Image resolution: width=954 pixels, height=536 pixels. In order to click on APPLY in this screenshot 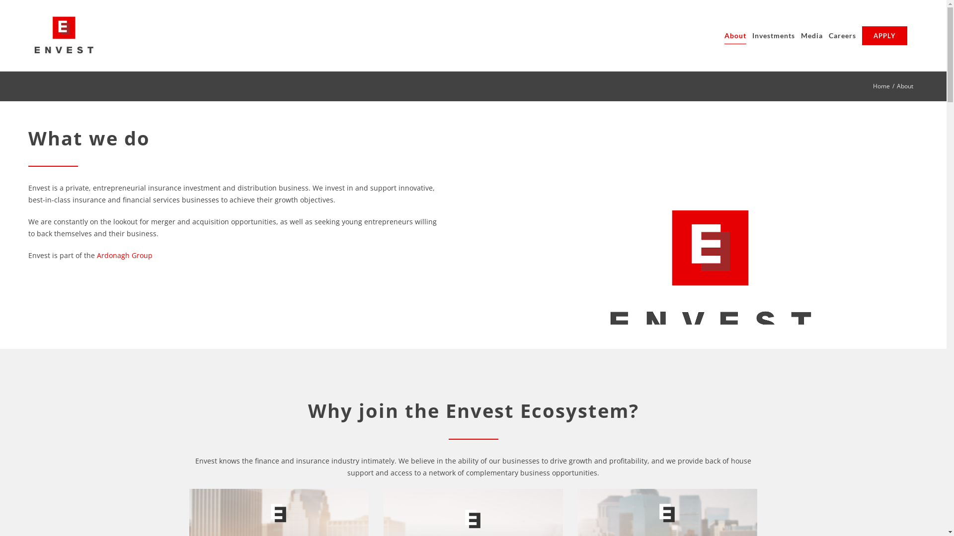, I will do `click(884, 36)`.